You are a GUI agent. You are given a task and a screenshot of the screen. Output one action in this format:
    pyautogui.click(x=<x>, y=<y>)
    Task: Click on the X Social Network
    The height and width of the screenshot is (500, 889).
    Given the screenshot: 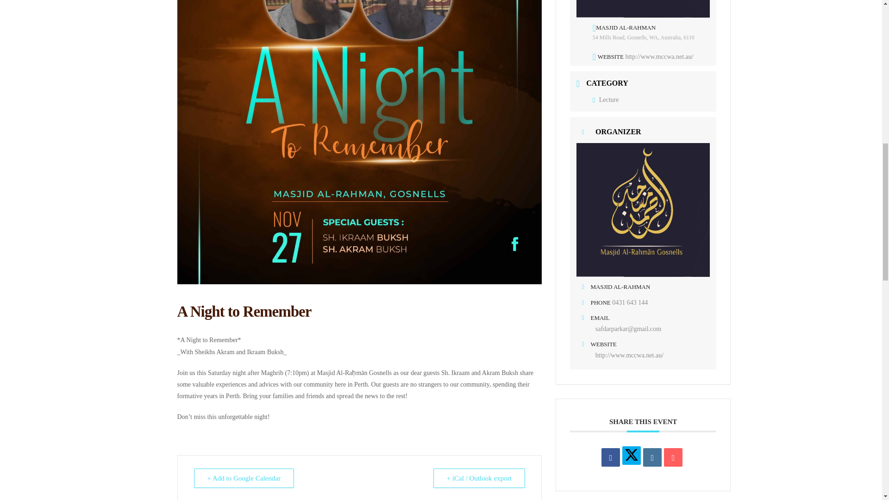 What is the action you would take?
    pyautogui.click(x=632, y=456)
    